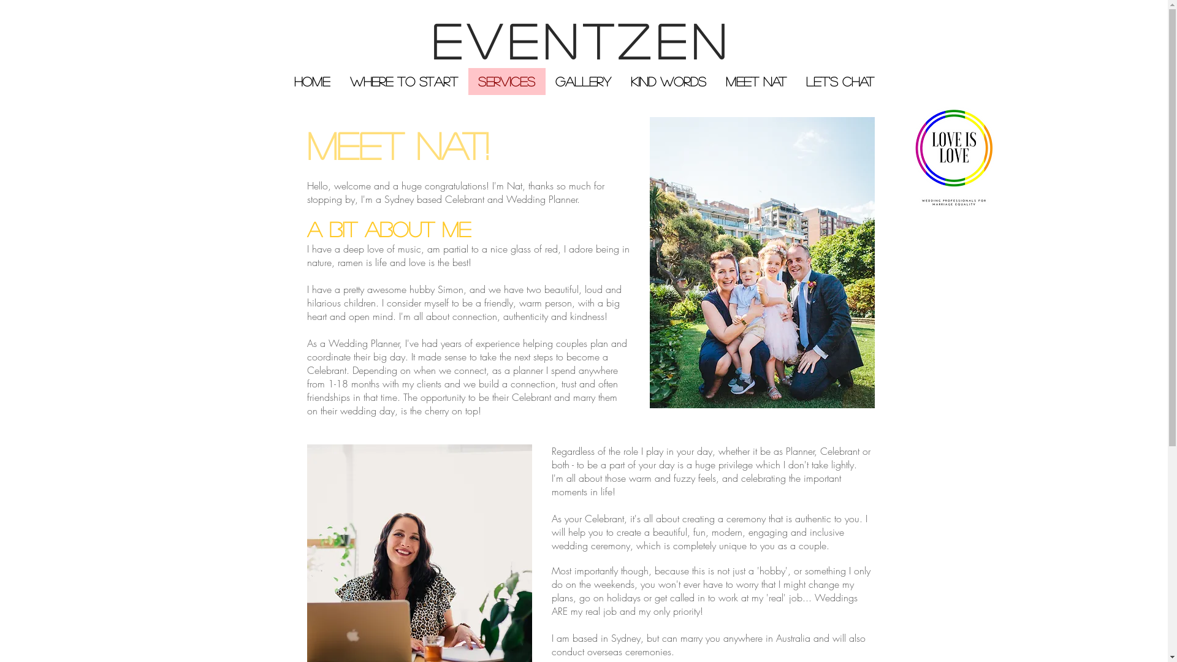  Describe the element at coordinates (403, 82) in the screenshot. I see `Where To Start` at that location.